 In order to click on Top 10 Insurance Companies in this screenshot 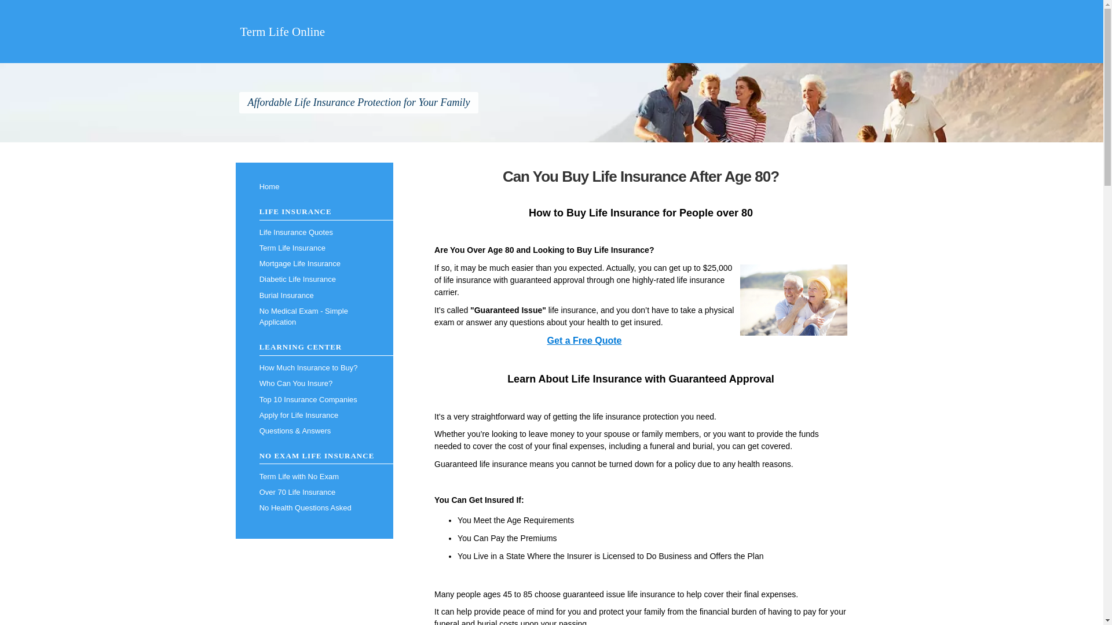, I will do `click(314, 399)`.